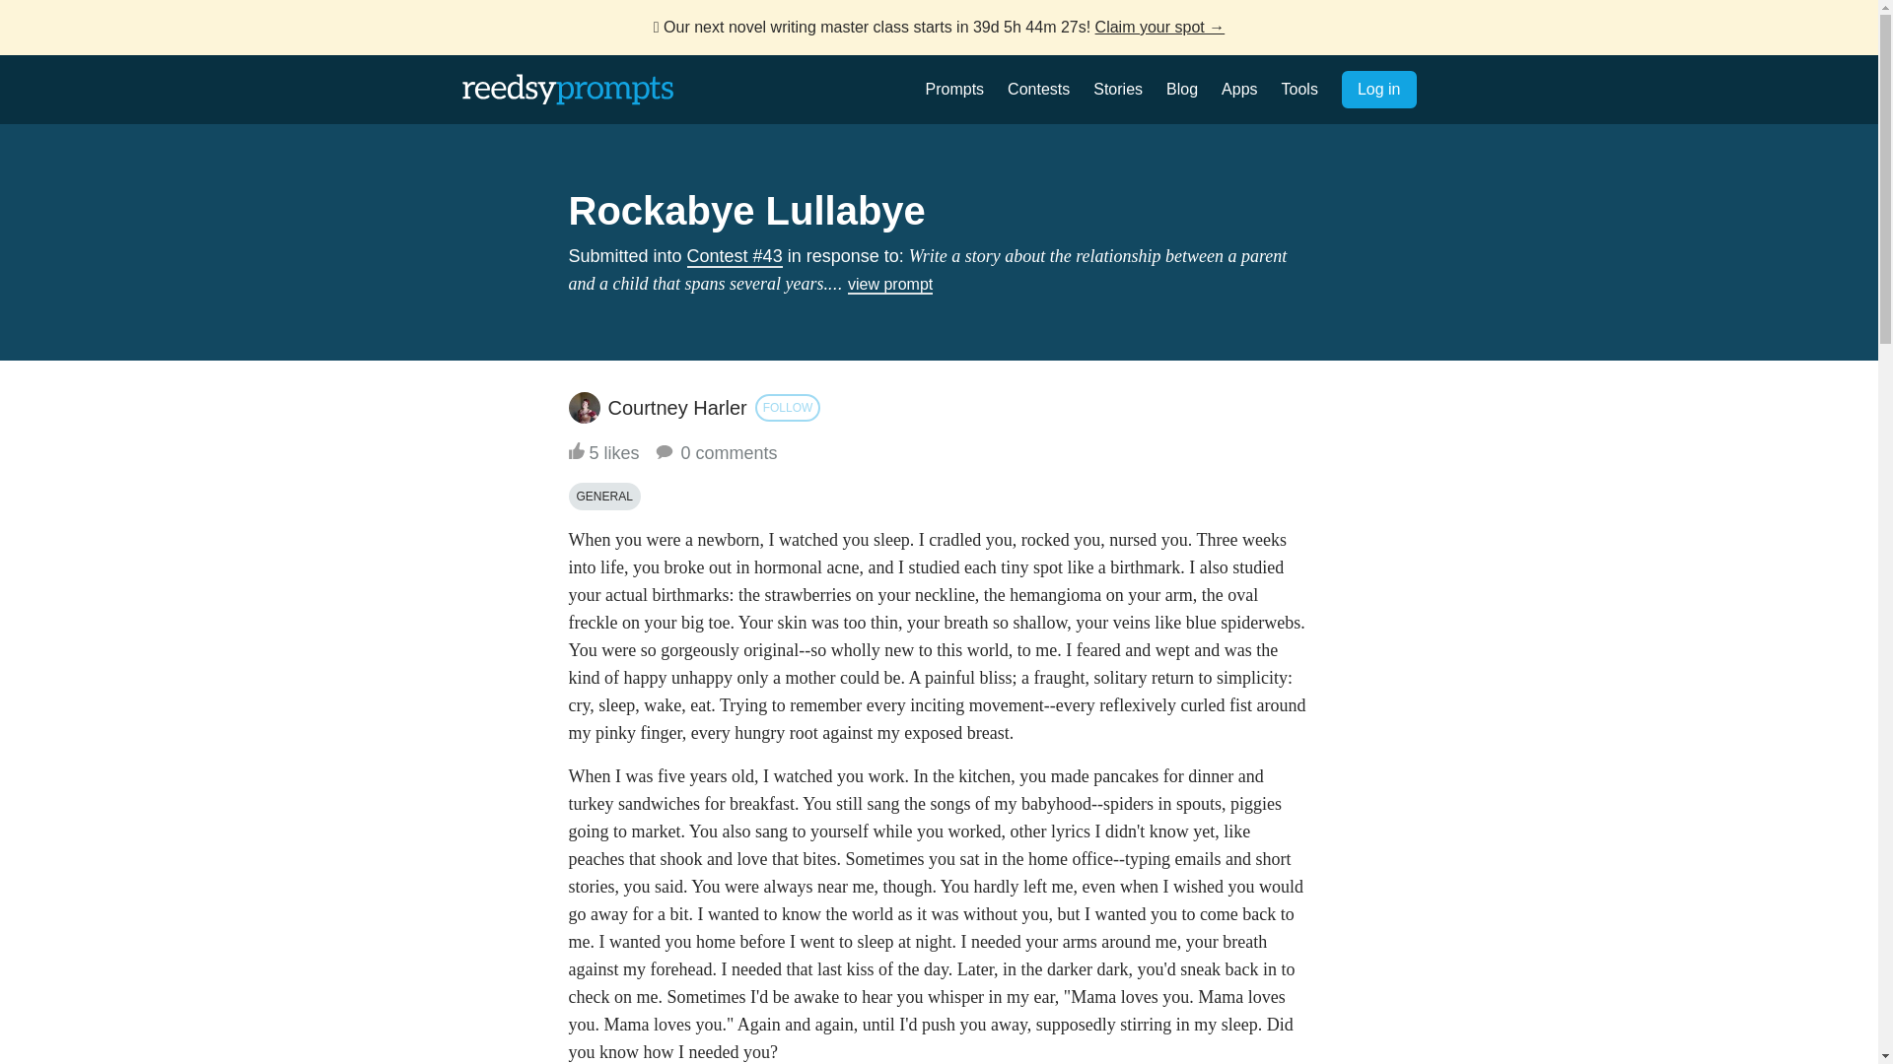 The height and width of the screenshot is (1064, 1893). I want to click on Blog, so click(1181, 89).